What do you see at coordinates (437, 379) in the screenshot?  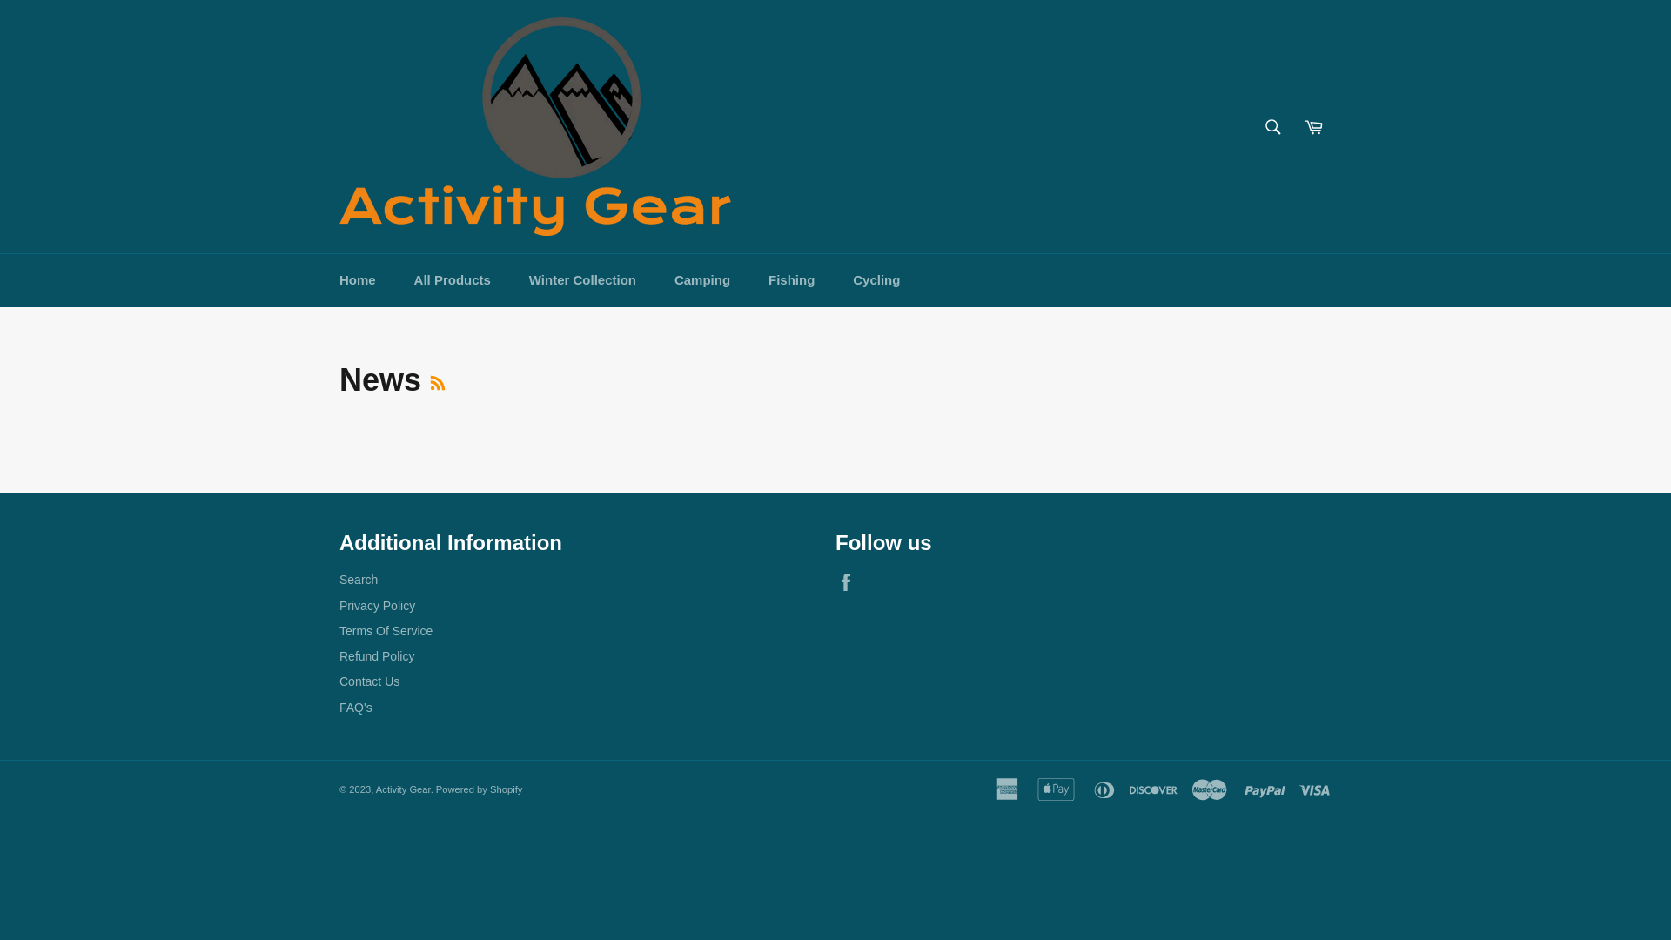 I see `RSS` at bounding box center [437, 379].